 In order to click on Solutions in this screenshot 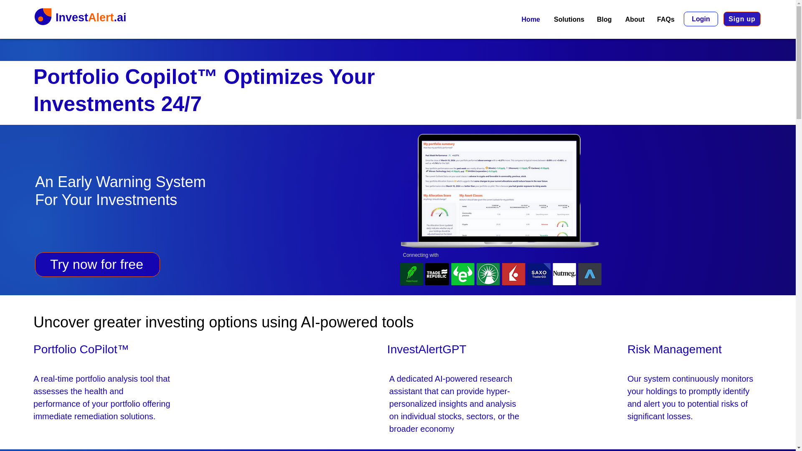, I will do `click(568, 19)`.